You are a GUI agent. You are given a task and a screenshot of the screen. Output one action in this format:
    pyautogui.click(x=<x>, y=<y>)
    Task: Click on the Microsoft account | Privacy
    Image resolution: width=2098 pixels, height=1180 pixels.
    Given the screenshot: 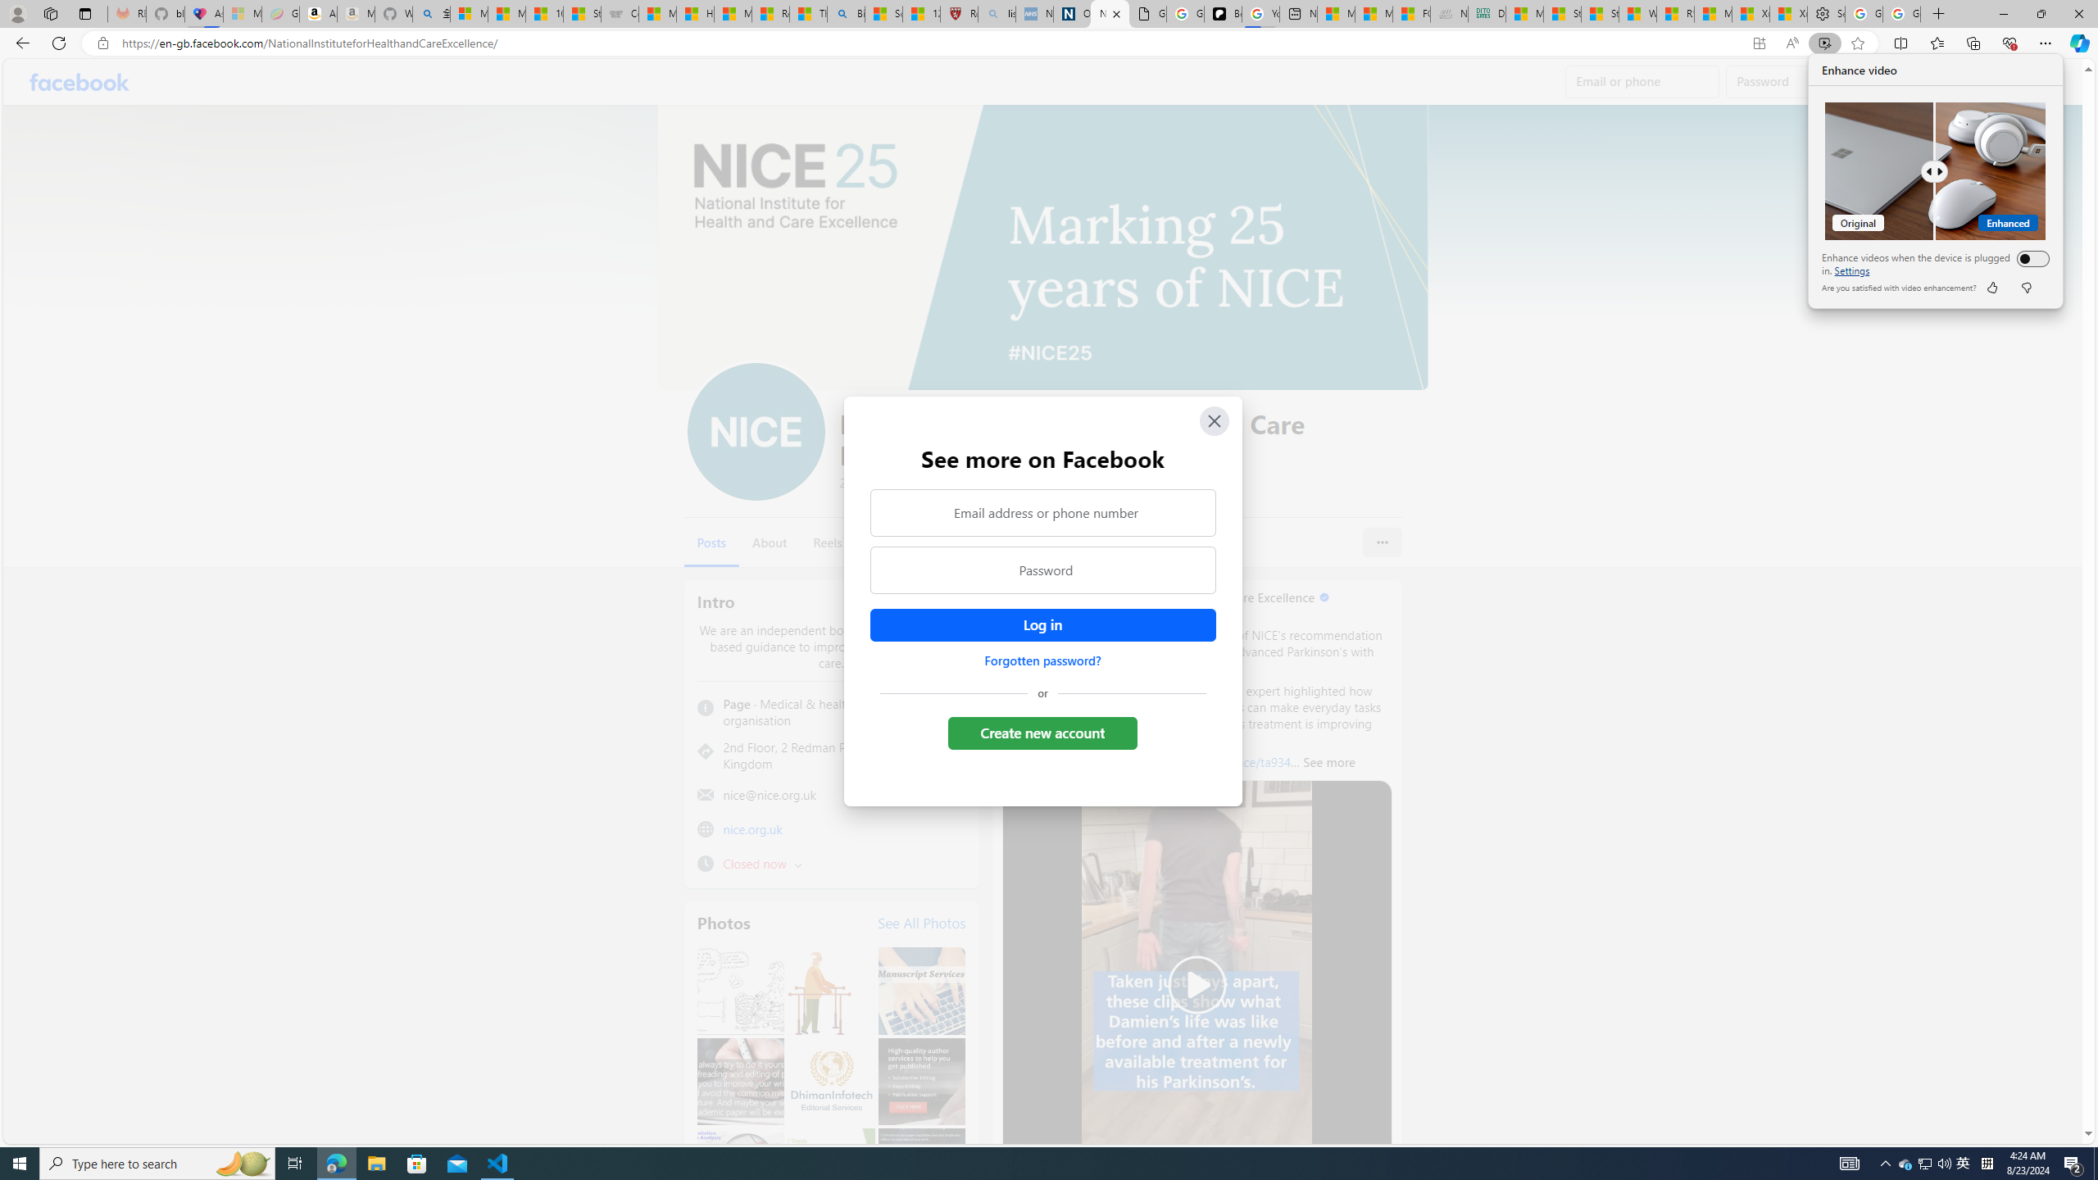 What is the action you would take?
    pyautogui.click(x=469, y=14)
    